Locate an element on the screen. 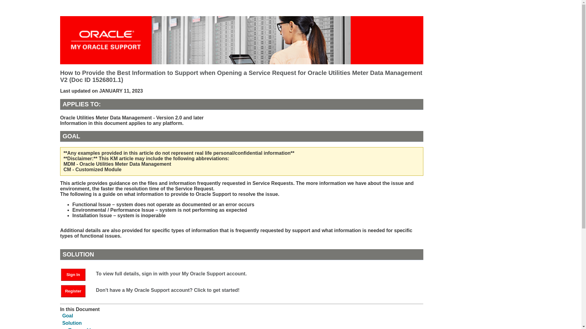  Register is located at coordinates (76, 291).